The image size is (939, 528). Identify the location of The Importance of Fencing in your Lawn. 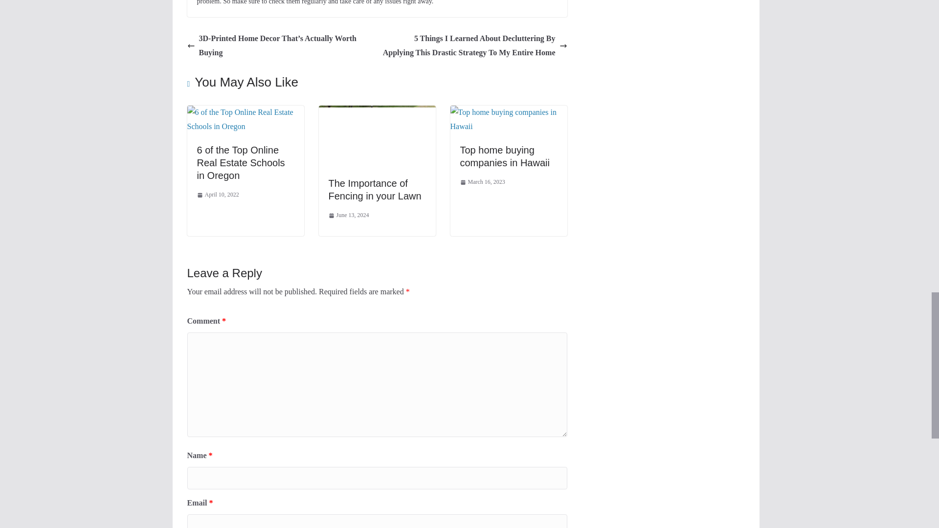
(375, 189).